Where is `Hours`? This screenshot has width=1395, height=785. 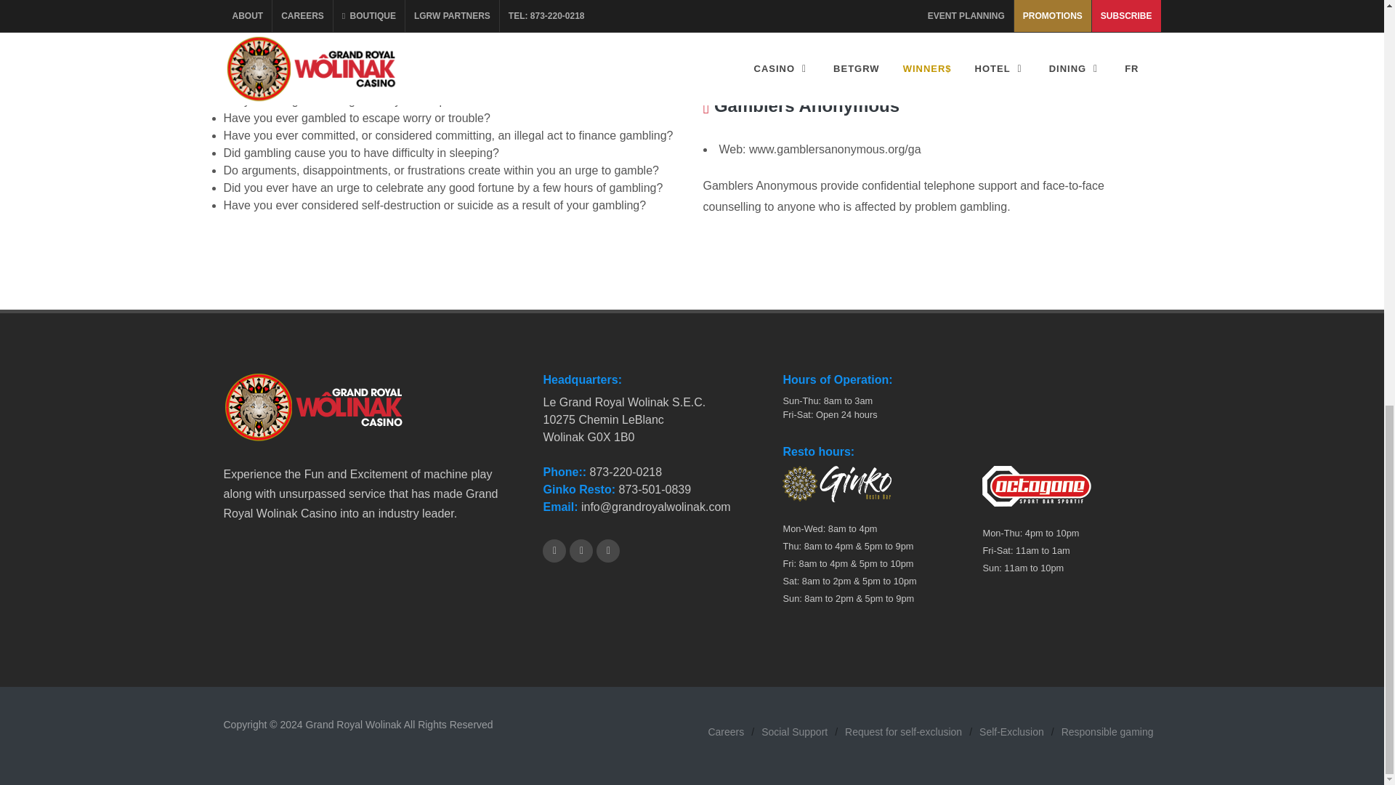
Hours is located at coordinates (818, 452).